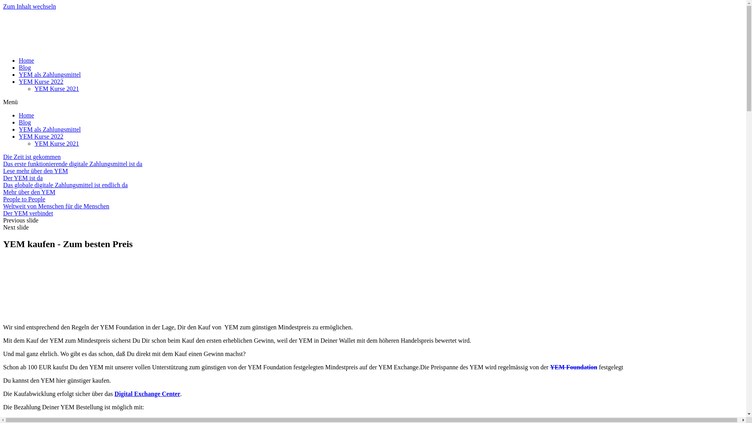  What do you see at coordinates (50, 74) in the screenshot?
I see `YEM als Zahlungsmittel` at bounding box center [50, 74].